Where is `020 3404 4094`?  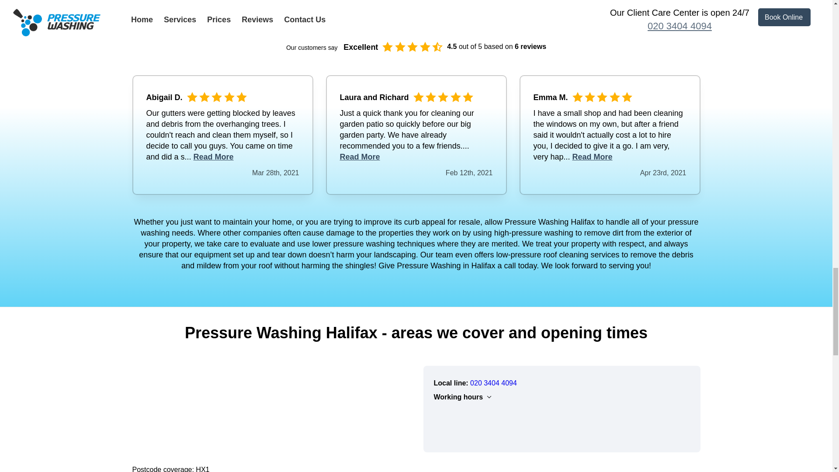
020 3404 4094 is located at coordinates (493, 383).